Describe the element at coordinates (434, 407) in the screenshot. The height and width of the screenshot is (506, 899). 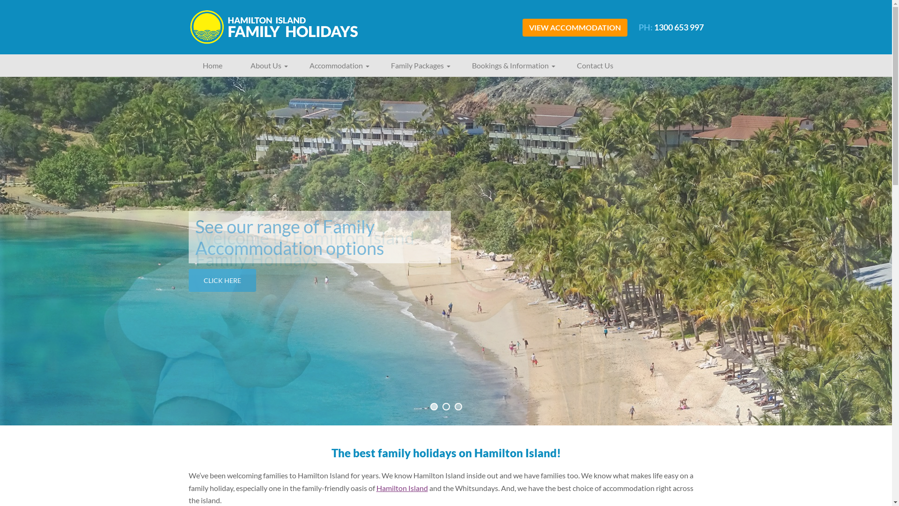
I see `1` at that location.